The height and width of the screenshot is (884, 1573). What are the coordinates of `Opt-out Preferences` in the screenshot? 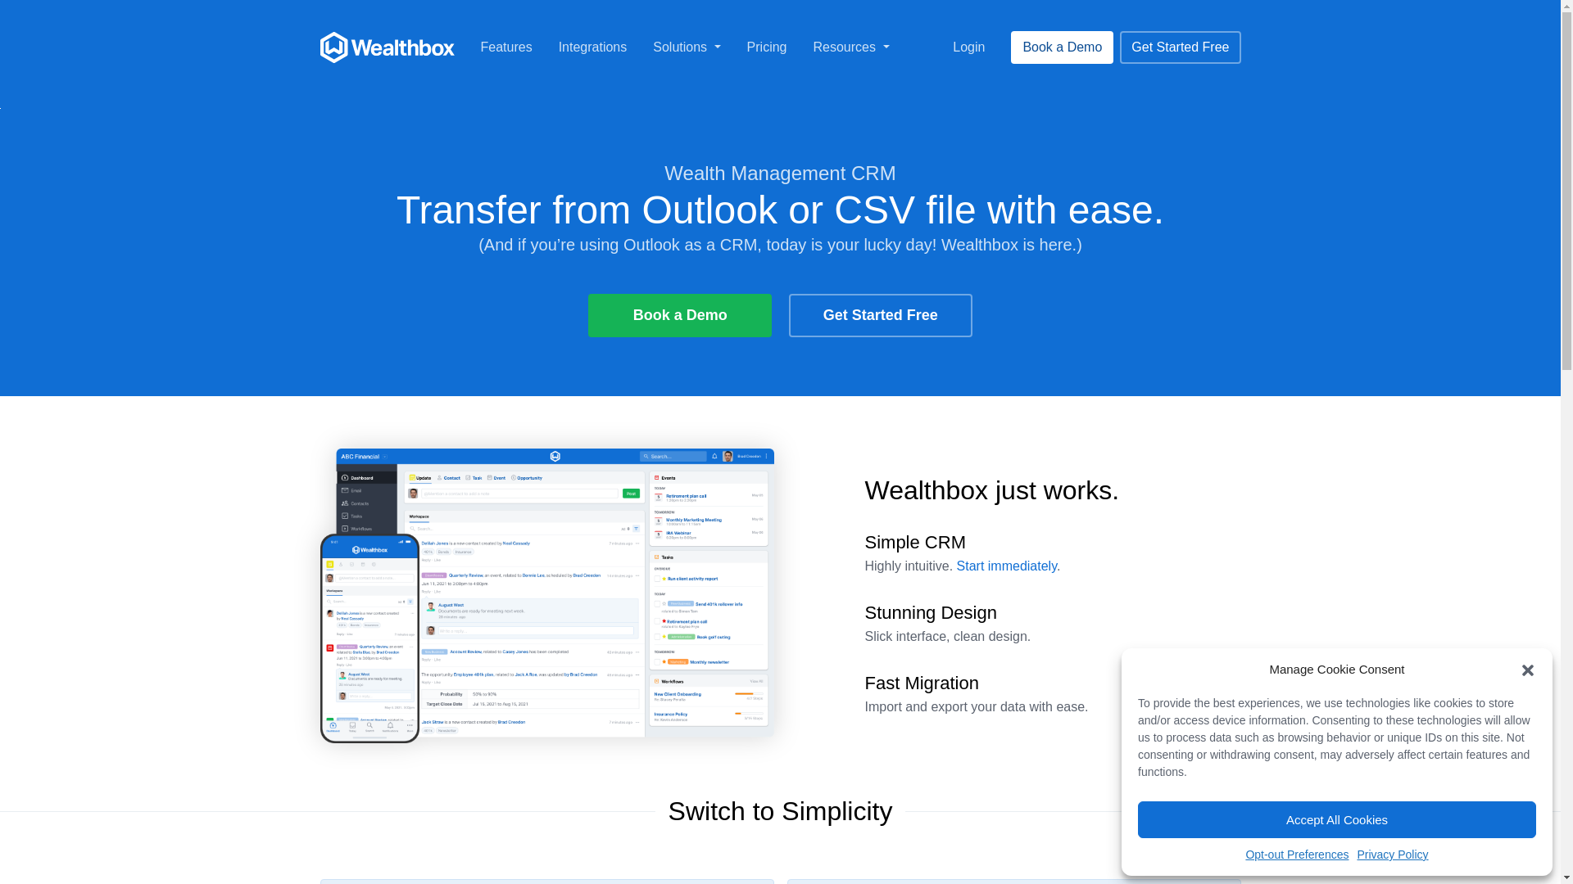 It's located at (850, 47).